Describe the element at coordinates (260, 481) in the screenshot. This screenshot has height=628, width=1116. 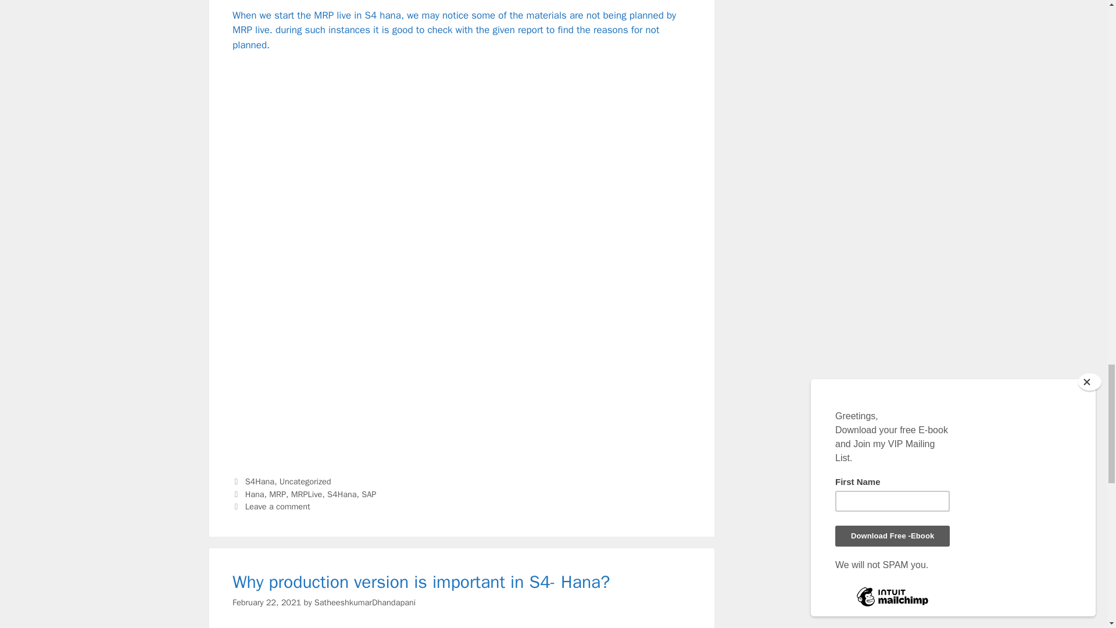
I see `S4Hana` at that location.